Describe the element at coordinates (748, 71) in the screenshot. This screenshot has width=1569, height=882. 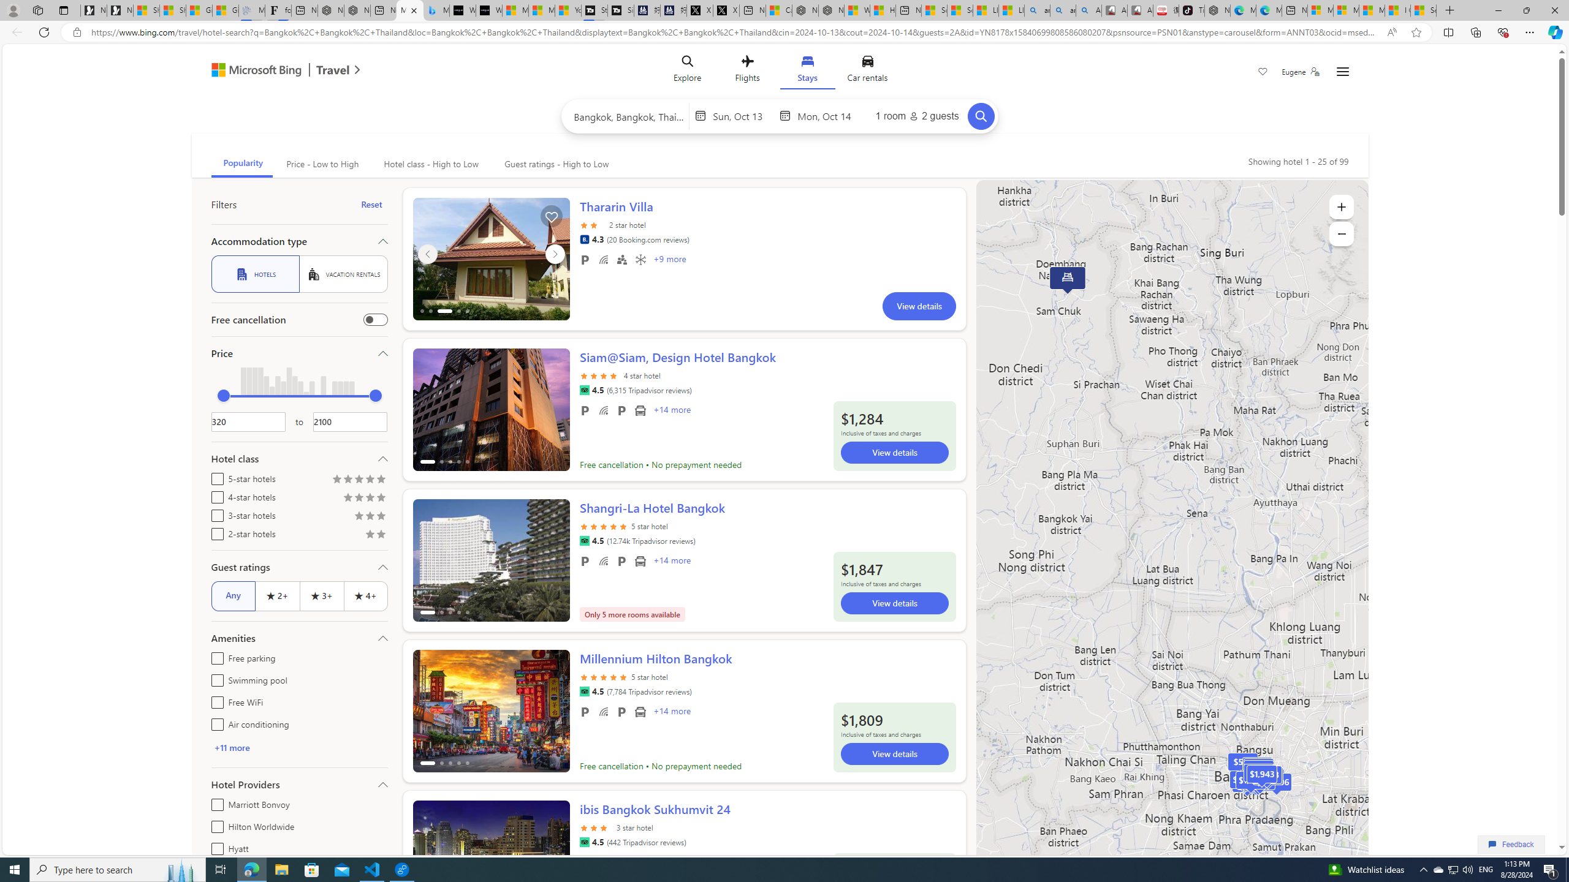
I see `Flights` at that location.